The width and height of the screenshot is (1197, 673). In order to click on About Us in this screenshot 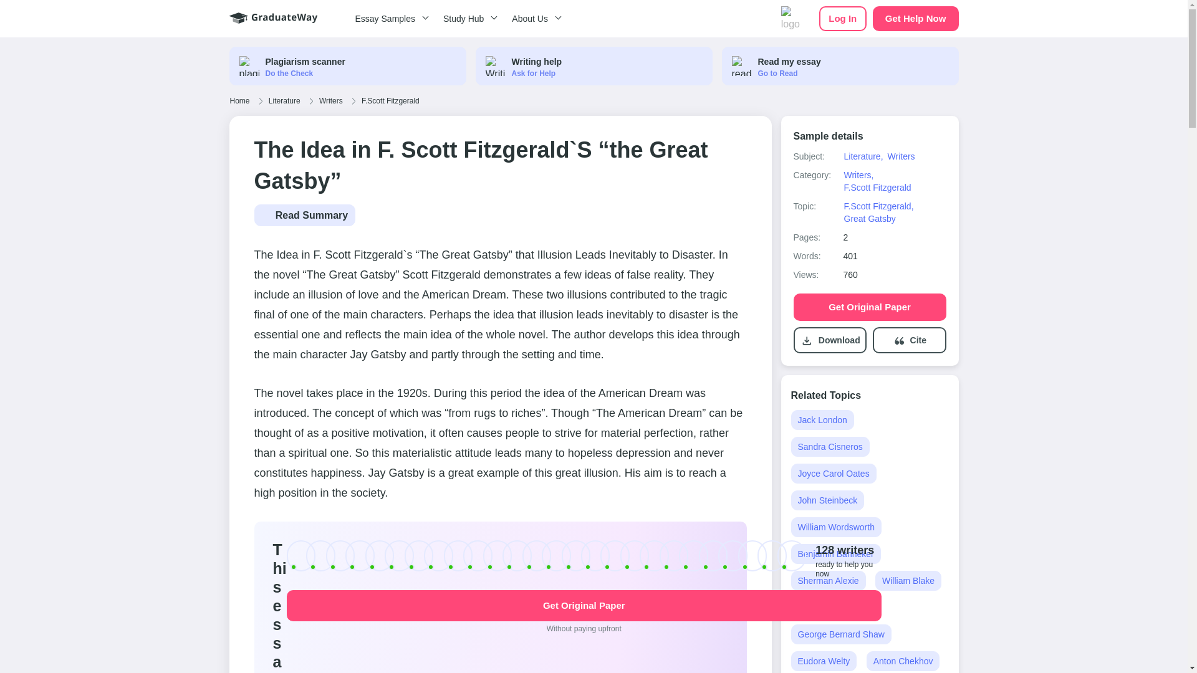, I will do `click(534, 19)`.